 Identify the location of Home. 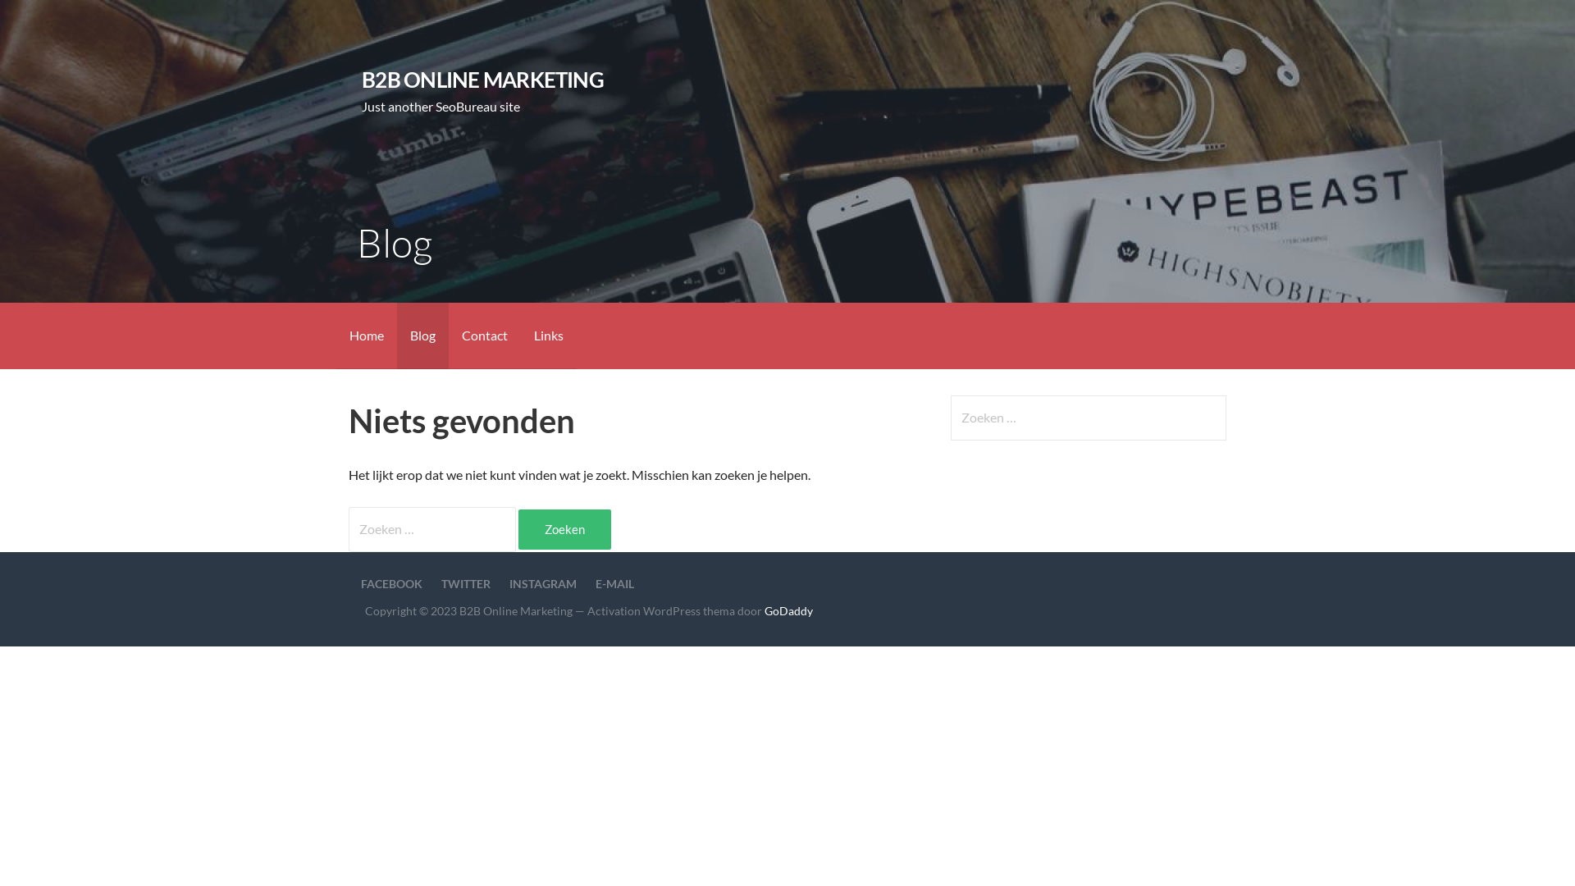
(367, 336).